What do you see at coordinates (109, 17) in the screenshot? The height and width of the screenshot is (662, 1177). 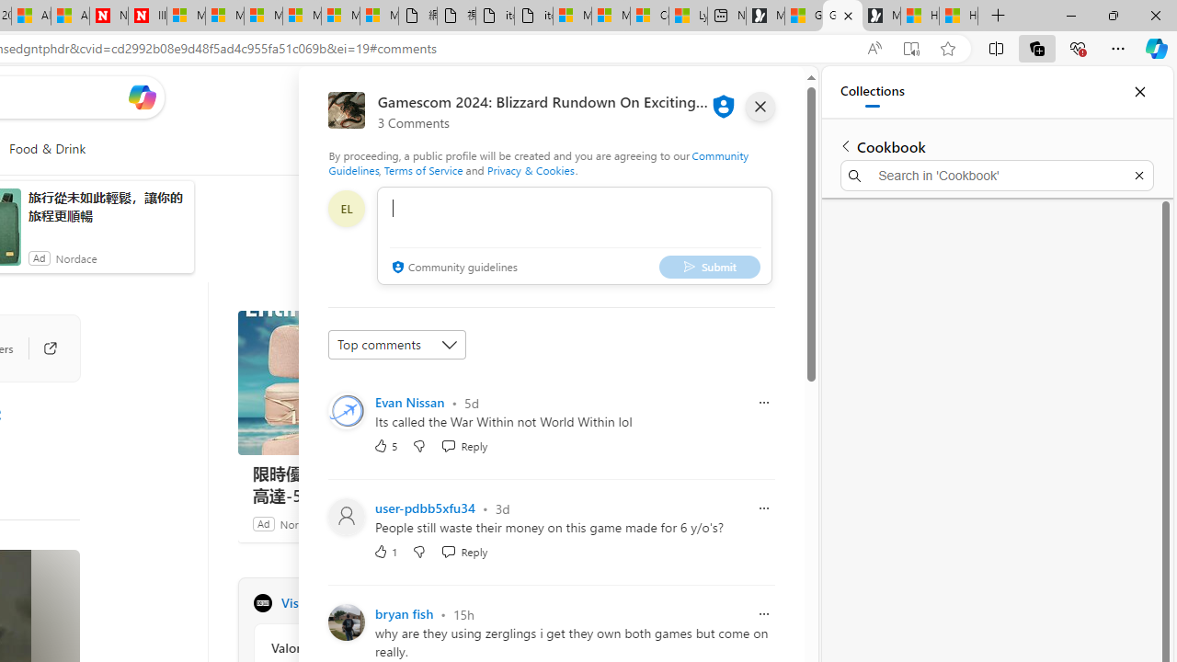 I see `Newsweek - News, Analysis, Politics, Business, Technology` at bounding box center [109, 17].